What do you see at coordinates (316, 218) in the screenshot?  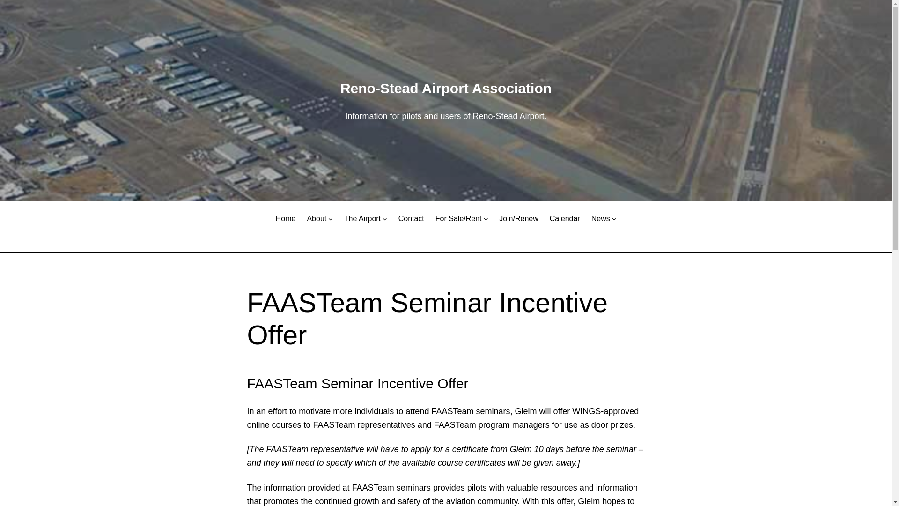 I see `About` at bounding box center [316, 218].